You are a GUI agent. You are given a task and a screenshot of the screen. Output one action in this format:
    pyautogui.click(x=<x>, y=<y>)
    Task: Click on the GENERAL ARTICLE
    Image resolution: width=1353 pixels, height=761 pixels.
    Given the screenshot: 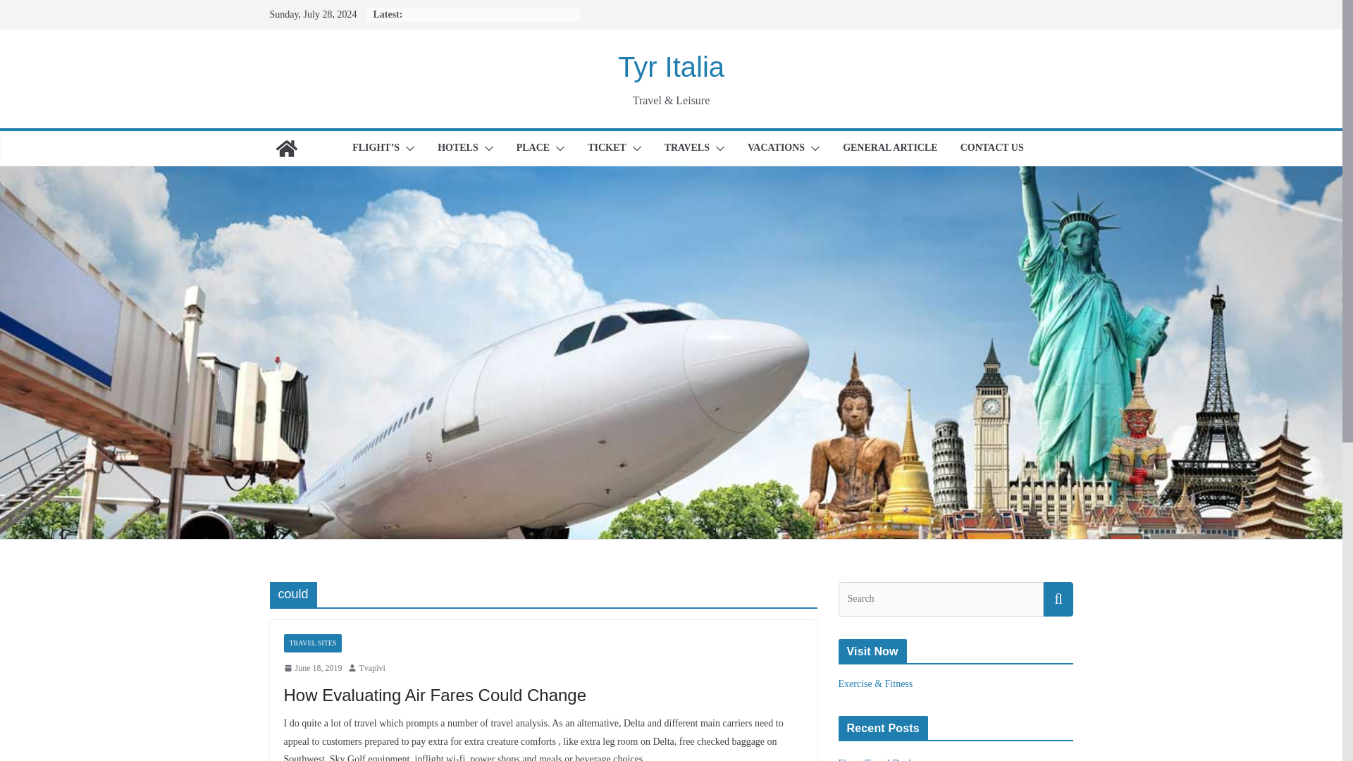 What is the action you would take?
    pyautogui.click(x=890, y=148)
    